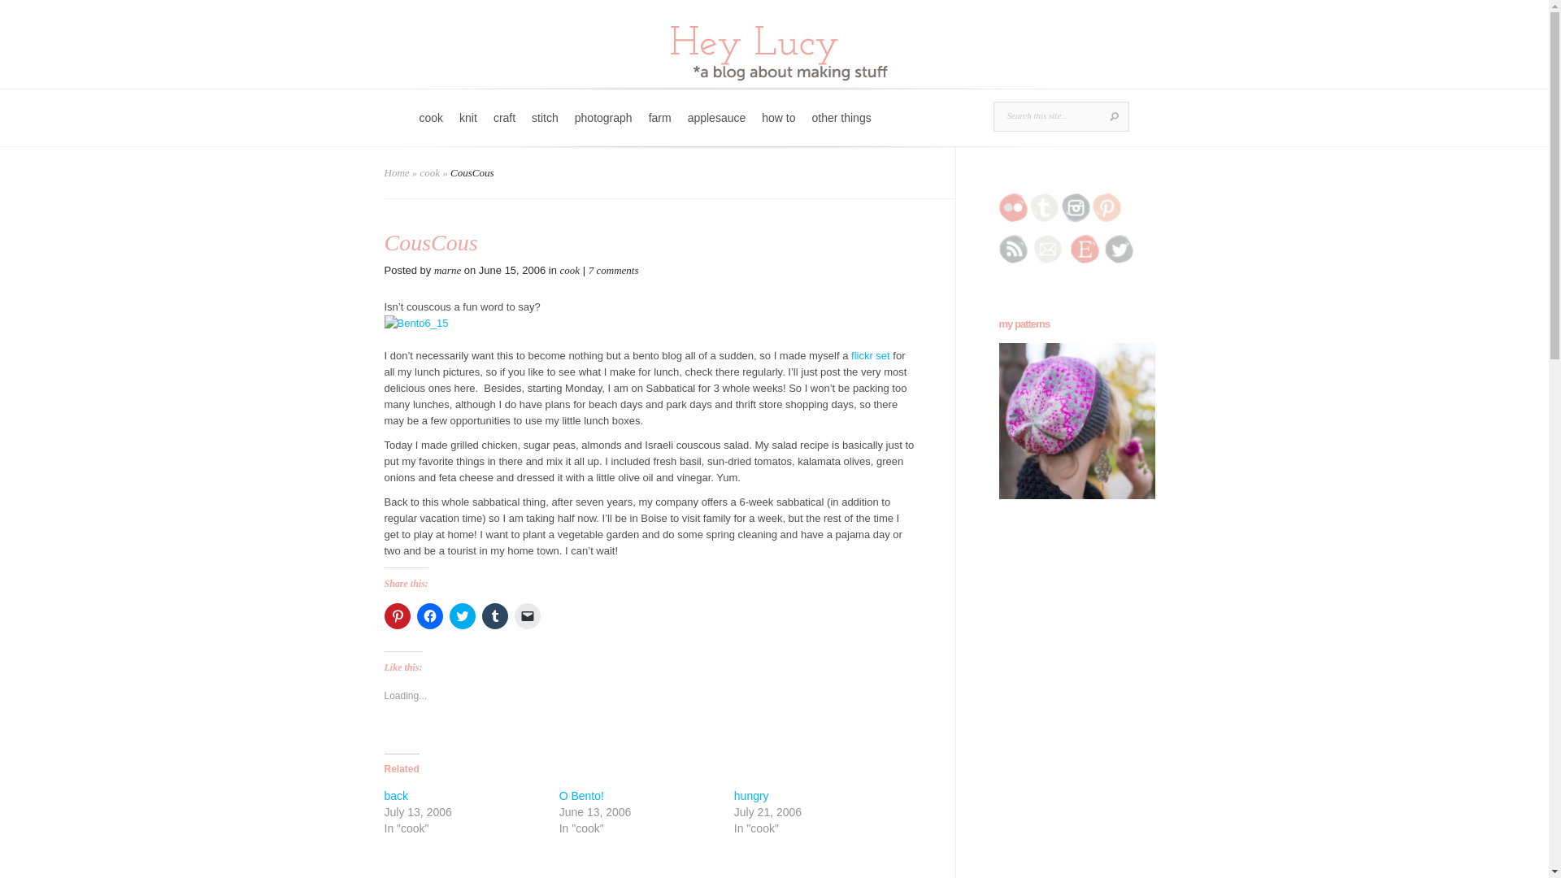 This screenshot has width=1561, height=878. What do you see at coordinates (395, 795) in the screenshot?
I see `back` at bounding box center [395, 795].